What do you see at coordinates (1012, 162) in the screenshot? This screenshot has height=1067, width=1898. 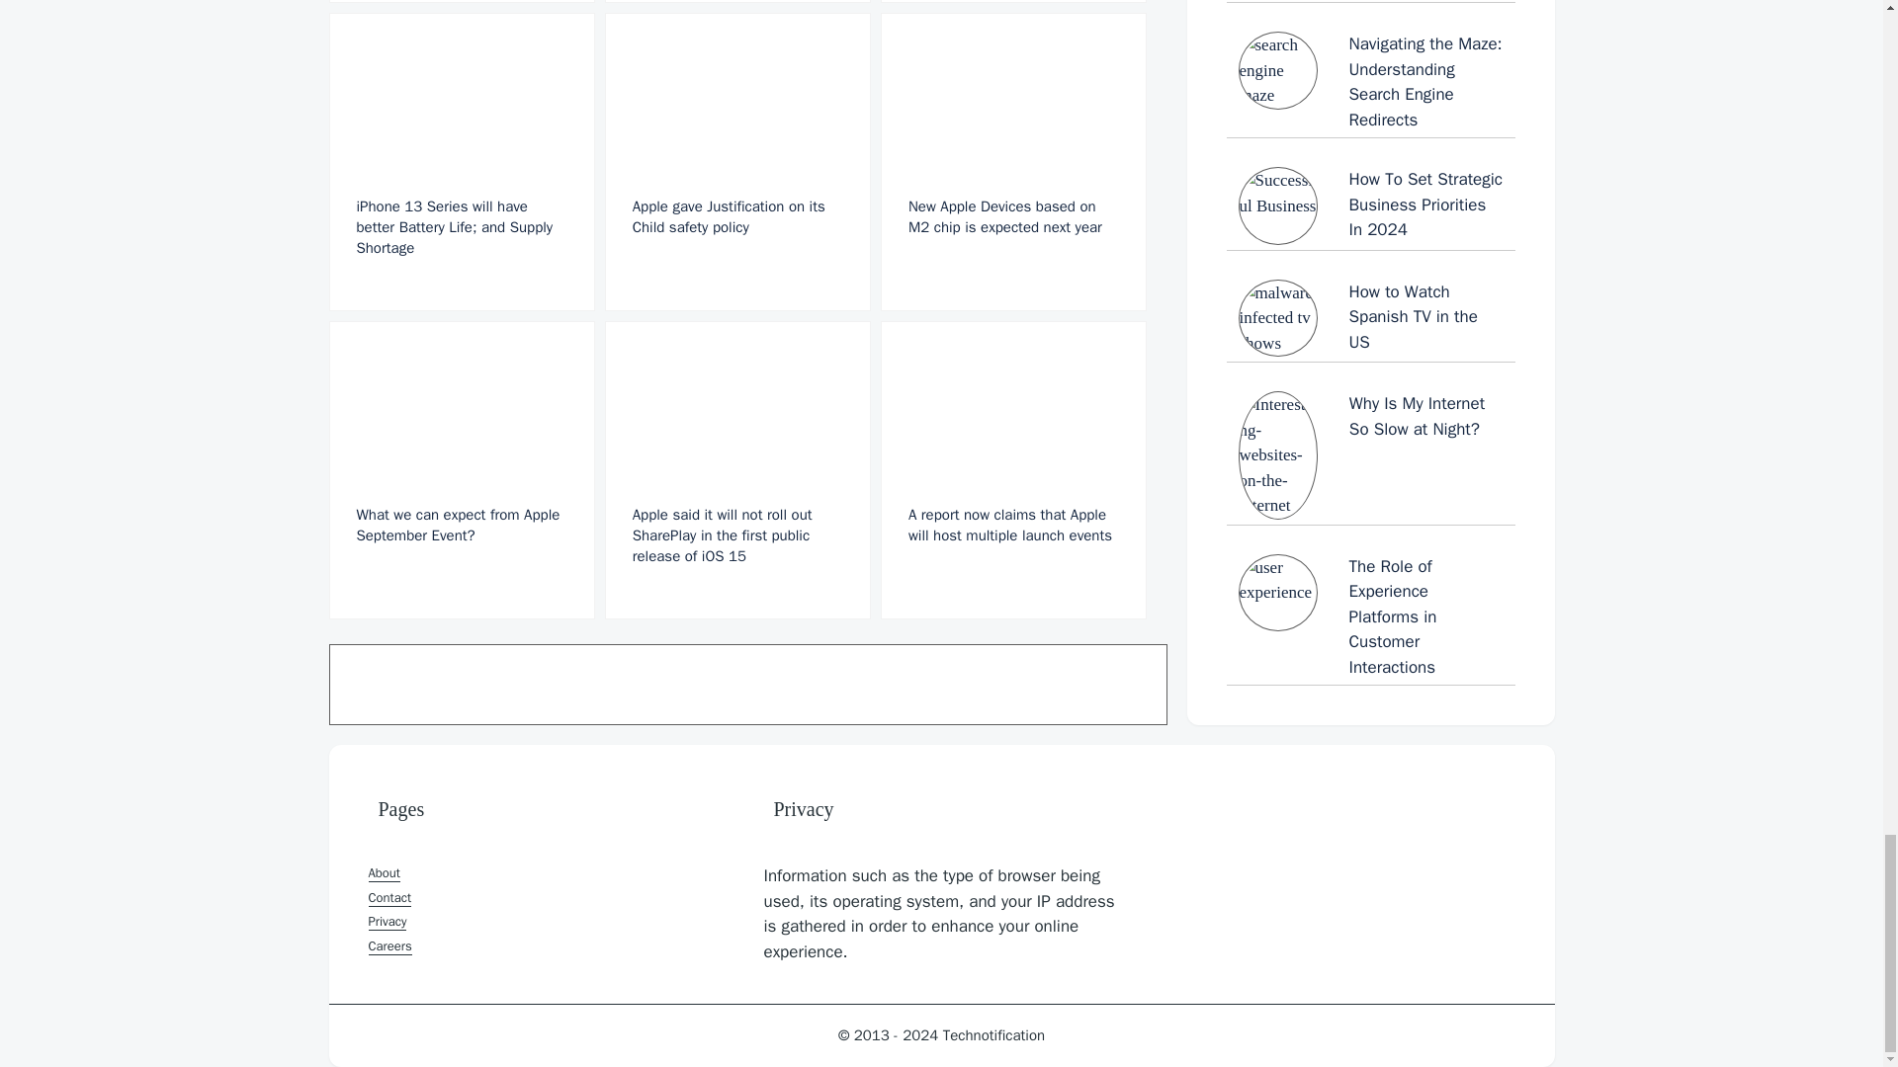 I see `New Apple Devices based on M2 chip is expected next year` at bounding box center [1012, 162].